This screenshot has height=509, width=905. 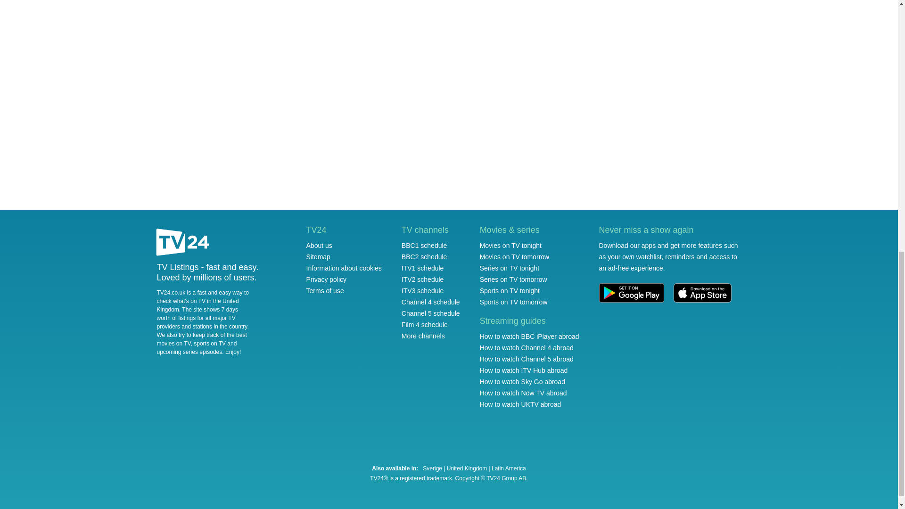 What do you see at coordinates (423, 279) in the screenshot?
I see `ITV2 schedule` at bounding box center [423, 279].